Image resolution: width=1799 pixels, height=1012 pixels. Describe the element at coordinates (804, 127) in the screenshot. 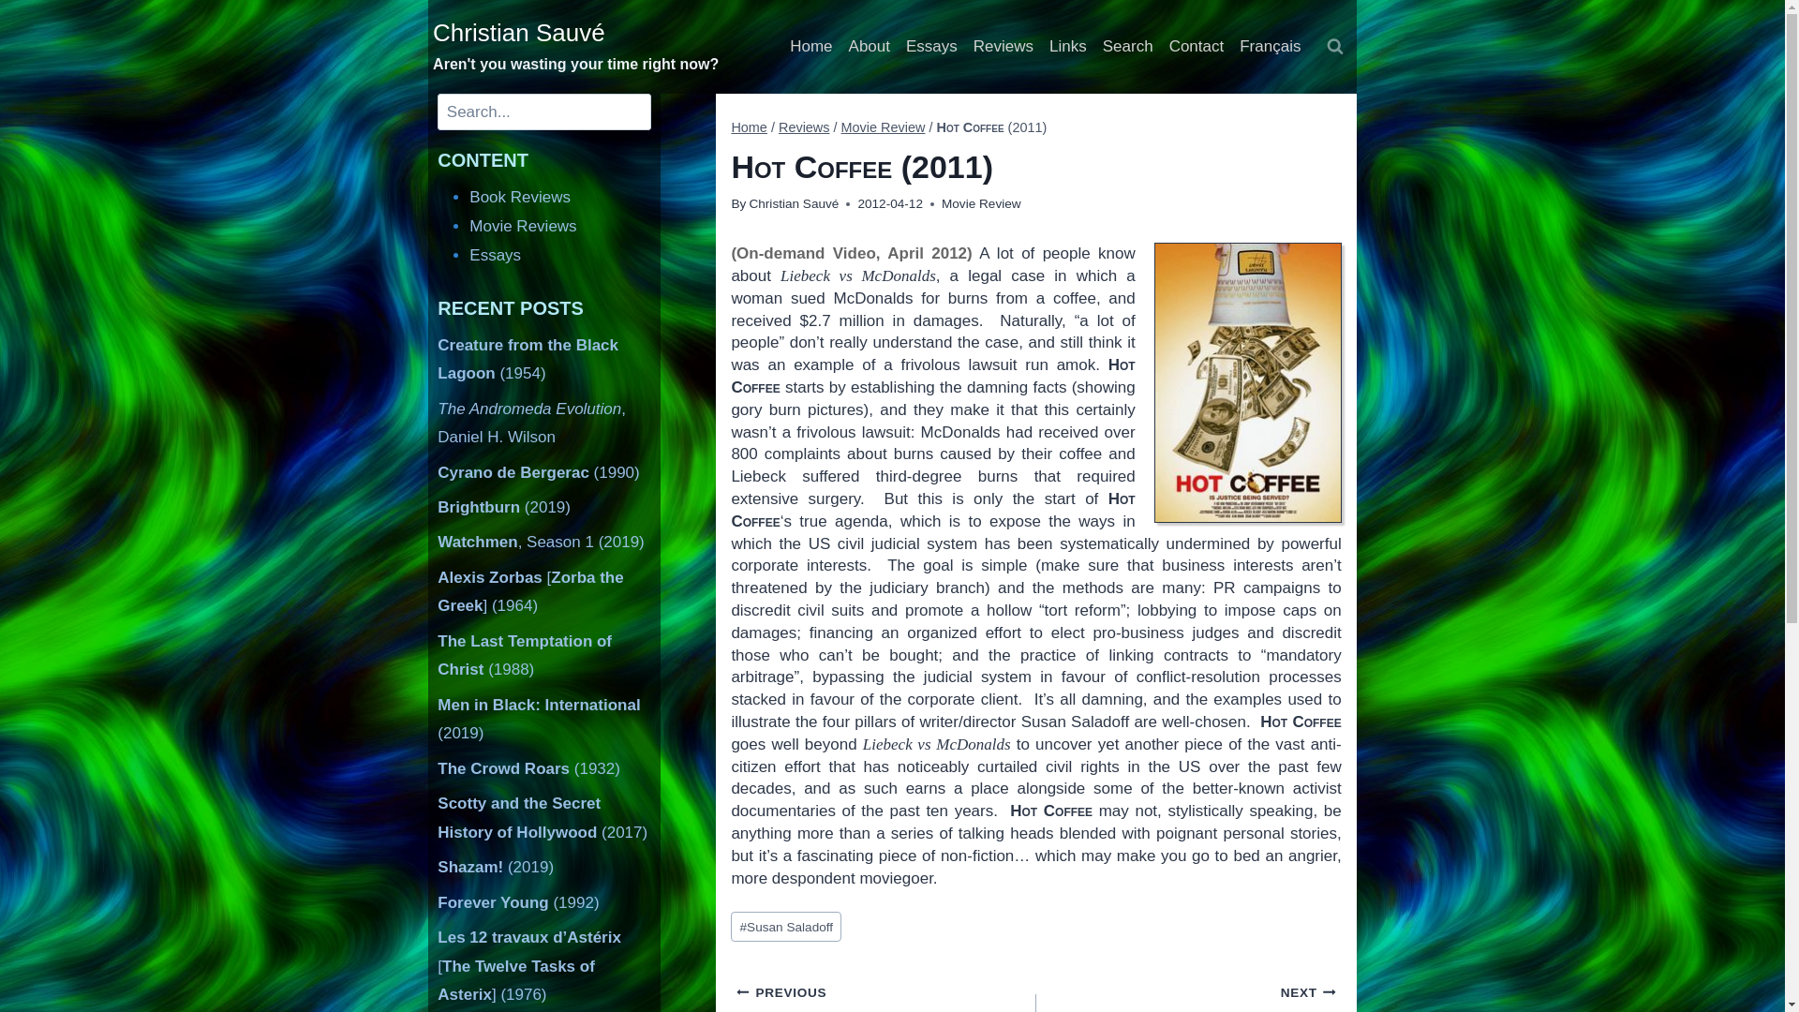

I see `Reviews` at that location.